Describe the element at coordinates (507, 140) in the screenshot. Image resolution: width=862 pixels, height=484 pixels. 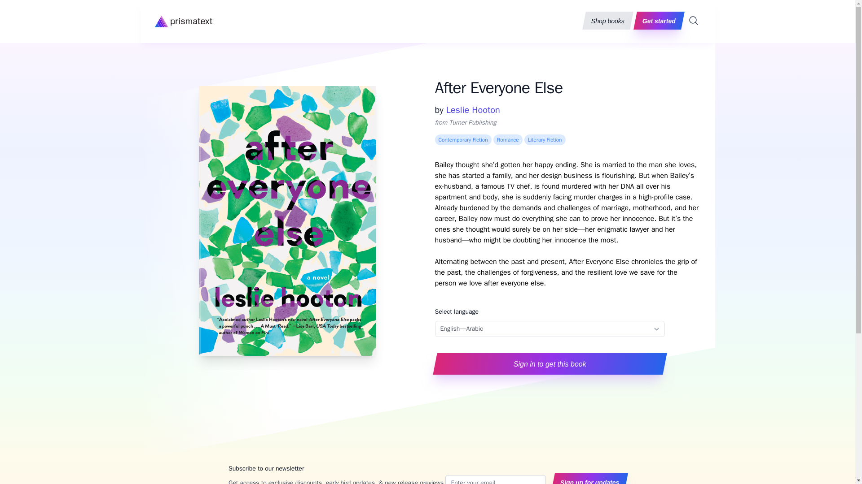
I see `Romance` at that location.